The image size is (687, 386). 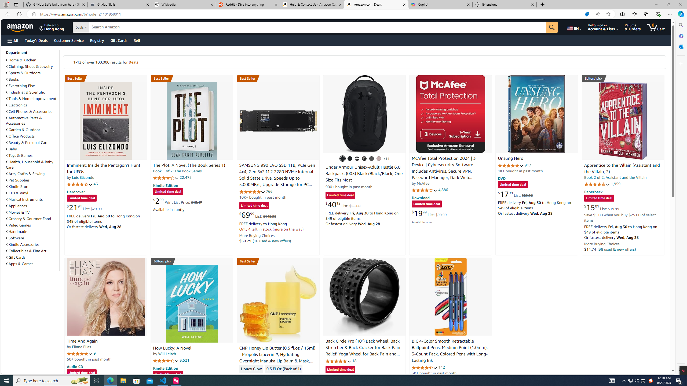 What do you see at coordinates (502, 179) in the screenshot?
I see `DVD` at bounding box center [502, 179].